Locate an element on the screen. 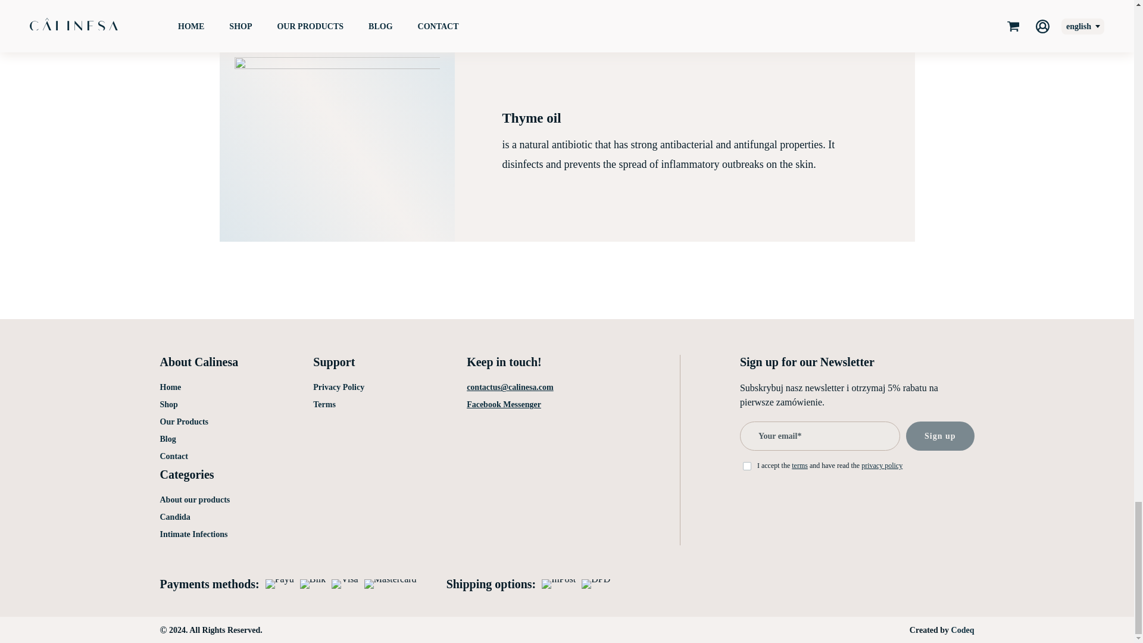 Image resolution: width=1143 pixels, height=643 pixels. Intimate Infections is located at coordinates (193, 534).